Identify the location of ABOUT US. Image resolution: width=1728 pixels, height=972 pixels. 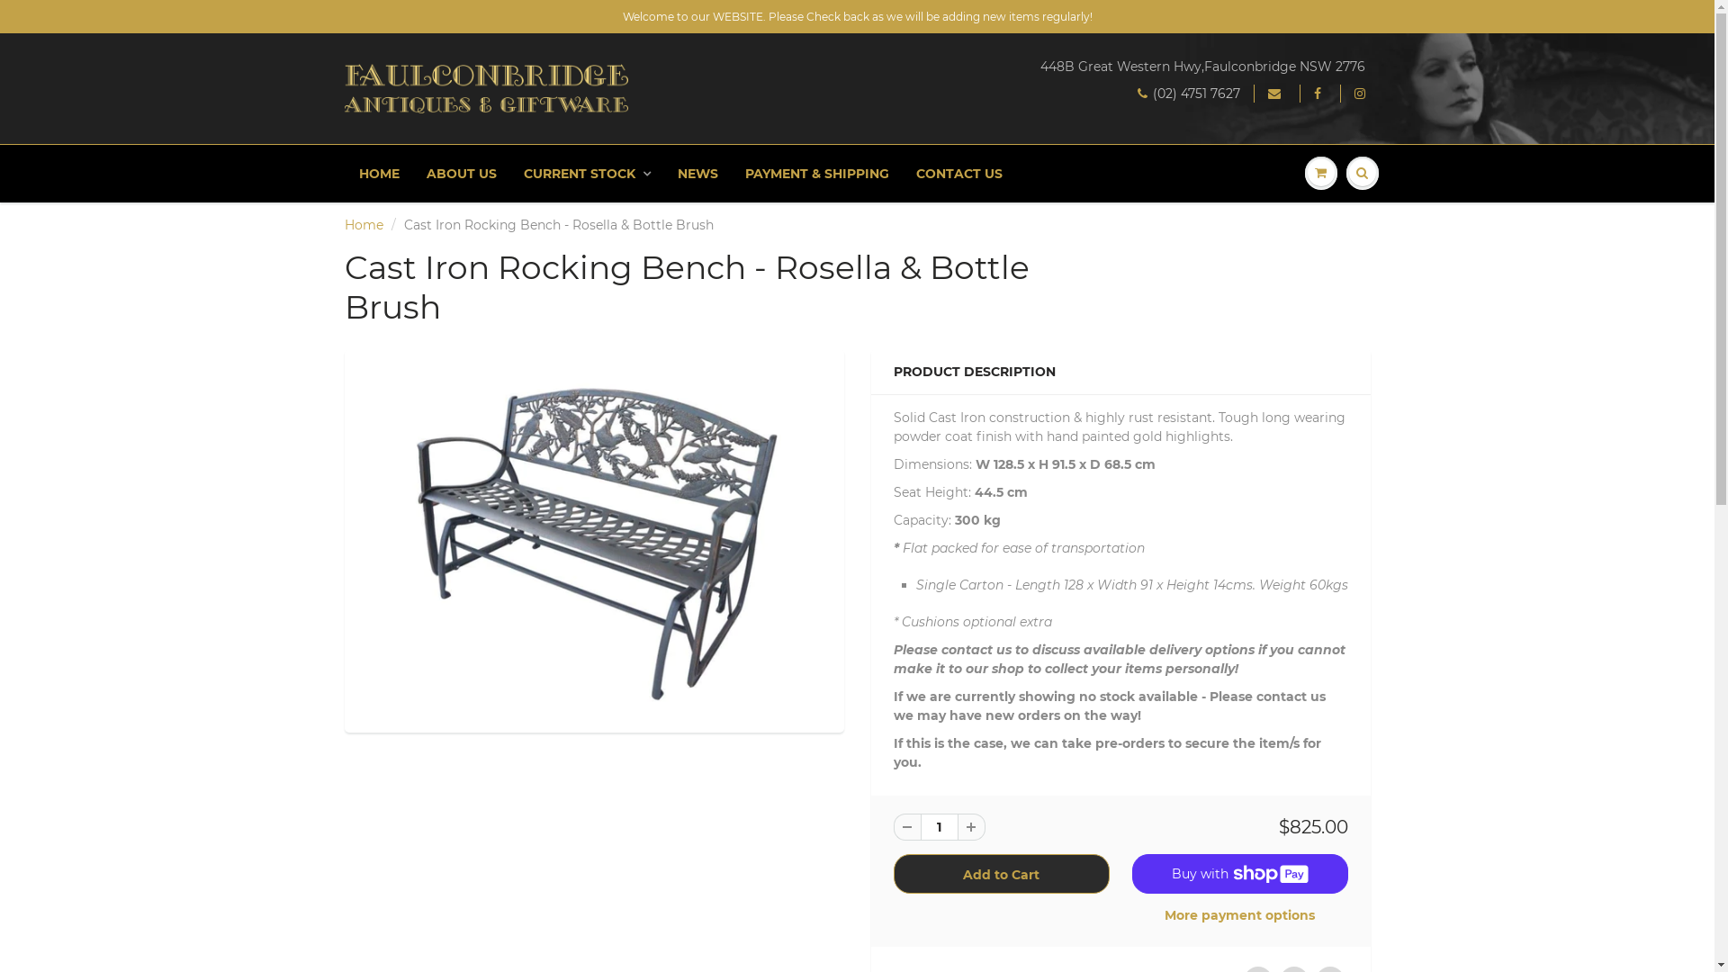
(461, 174).